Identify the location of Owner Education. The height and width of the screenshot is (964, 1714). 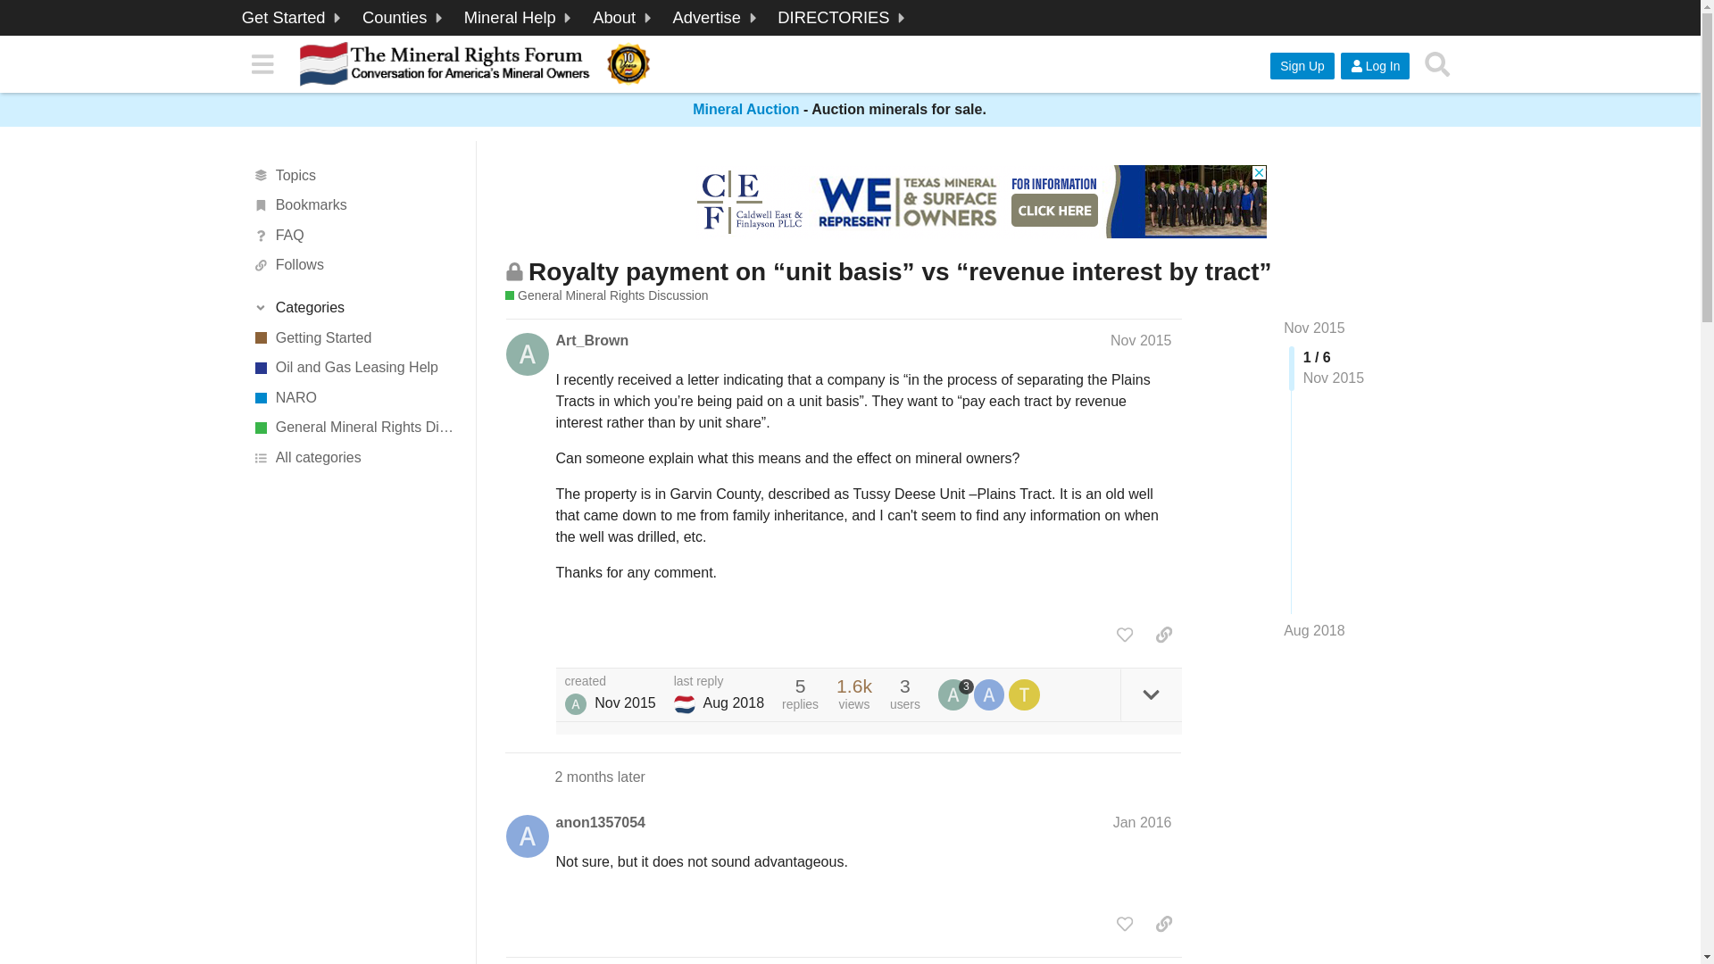
(520, 18).